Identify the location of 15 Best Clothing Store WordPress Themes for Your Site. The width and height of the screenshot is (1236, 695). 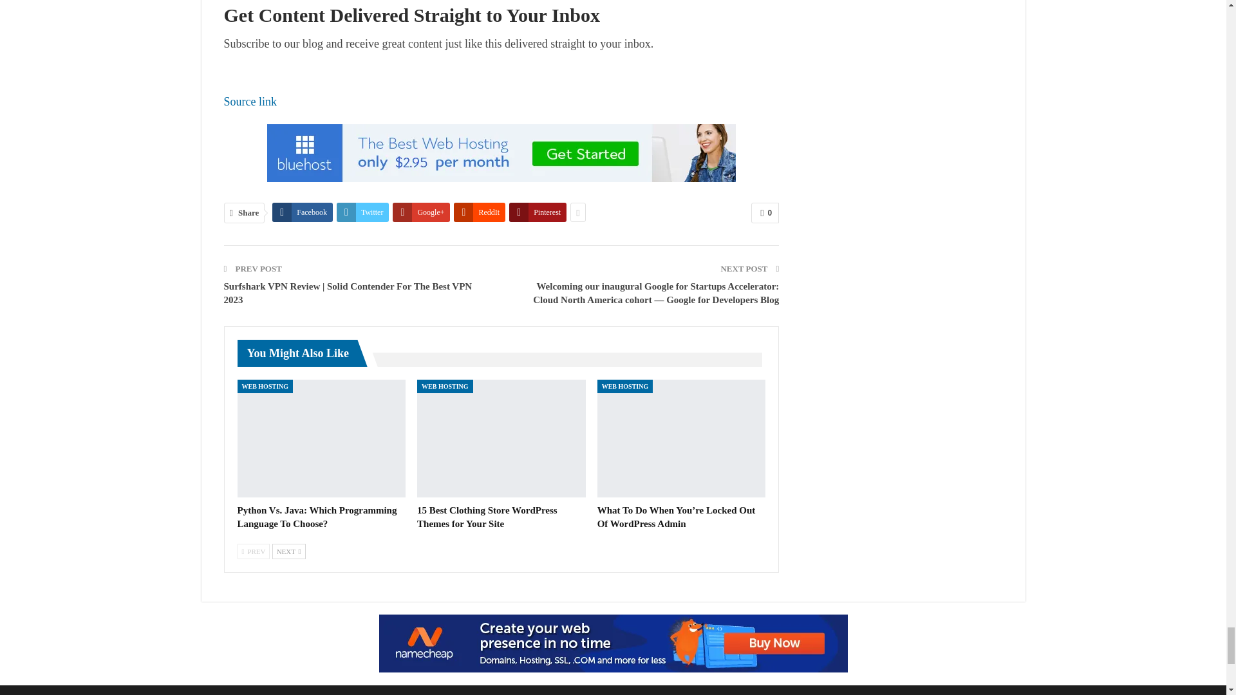
(487, 517).